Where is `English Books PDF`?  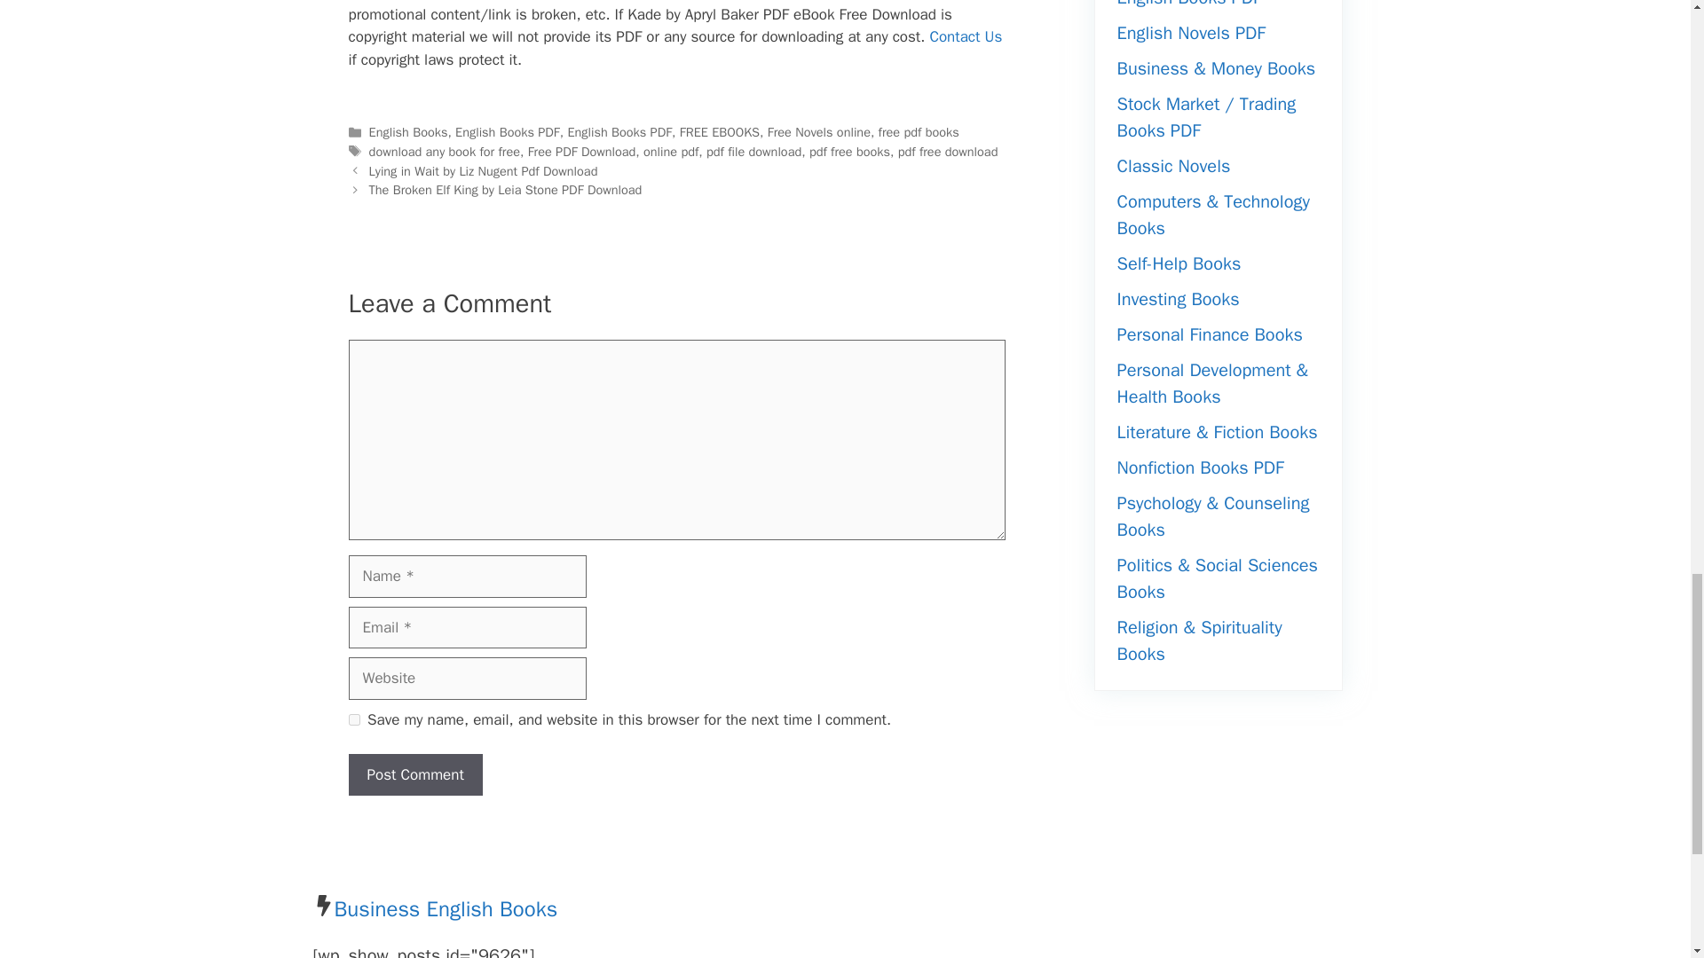
English Books PDF is located at coordinates (619, 131).